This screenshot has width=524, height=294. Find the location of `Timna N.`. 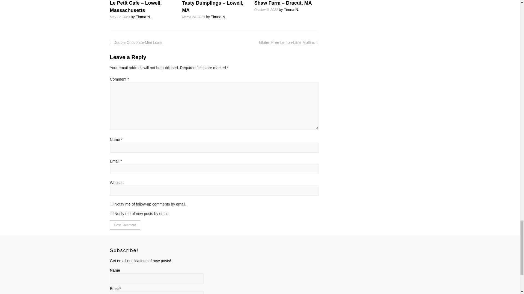

Timna N. is located at coordinates (144, 17).